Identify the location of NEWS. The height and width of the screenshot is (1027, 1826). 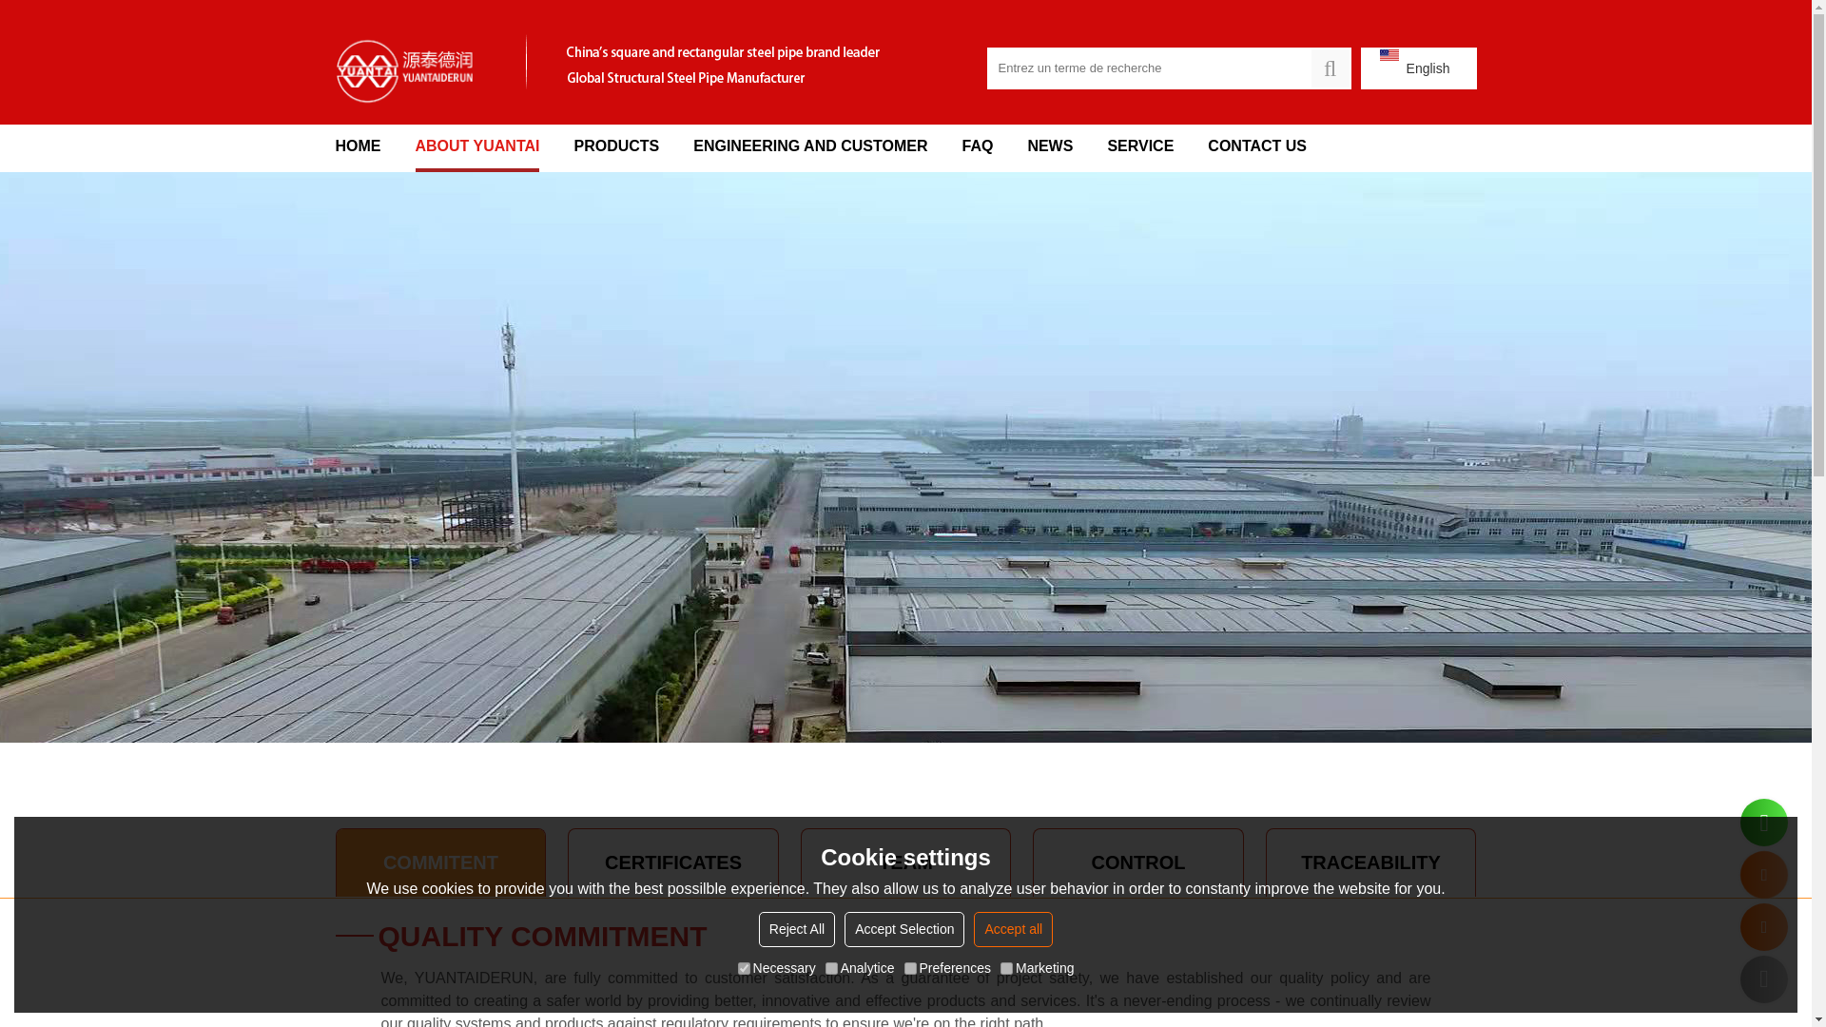
(1050, 148).